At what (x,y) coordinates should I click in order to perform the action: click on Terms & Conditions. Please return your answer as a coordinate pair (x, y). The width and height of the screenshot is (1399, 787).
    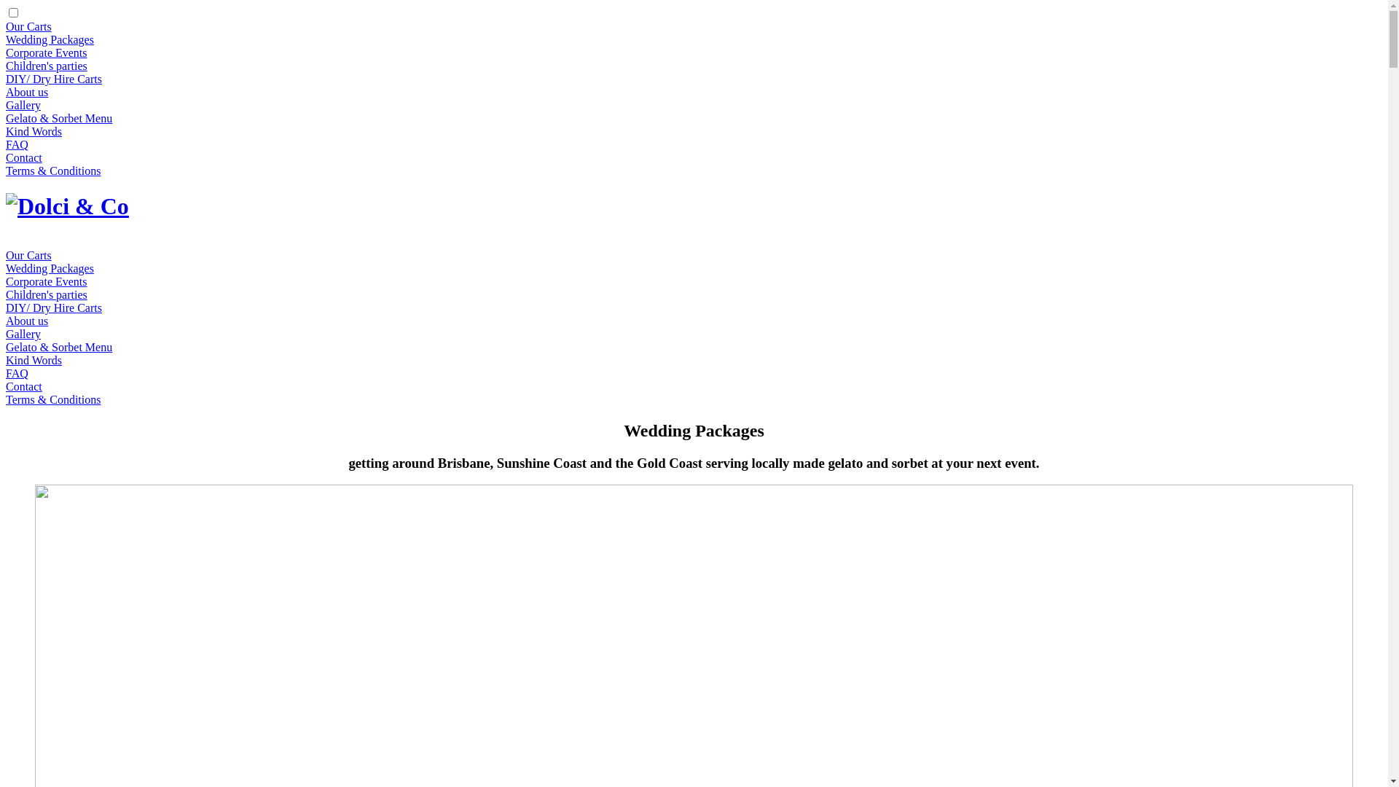
    Looking at the image, I should click on (53, 399).